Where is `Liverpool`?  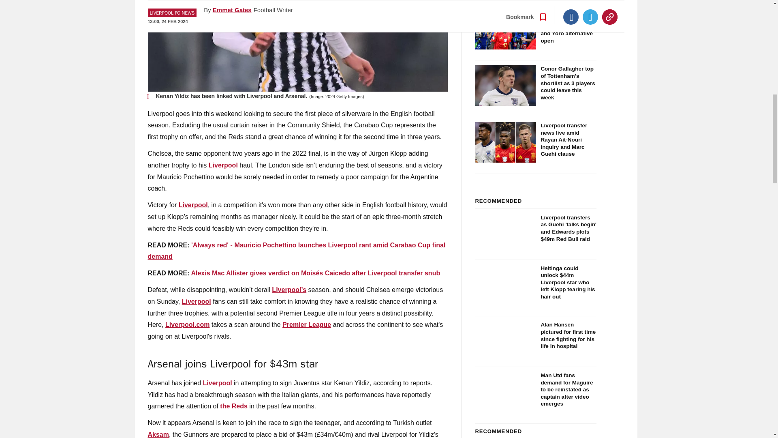 Liverpool is located at coordinates (217, 383).